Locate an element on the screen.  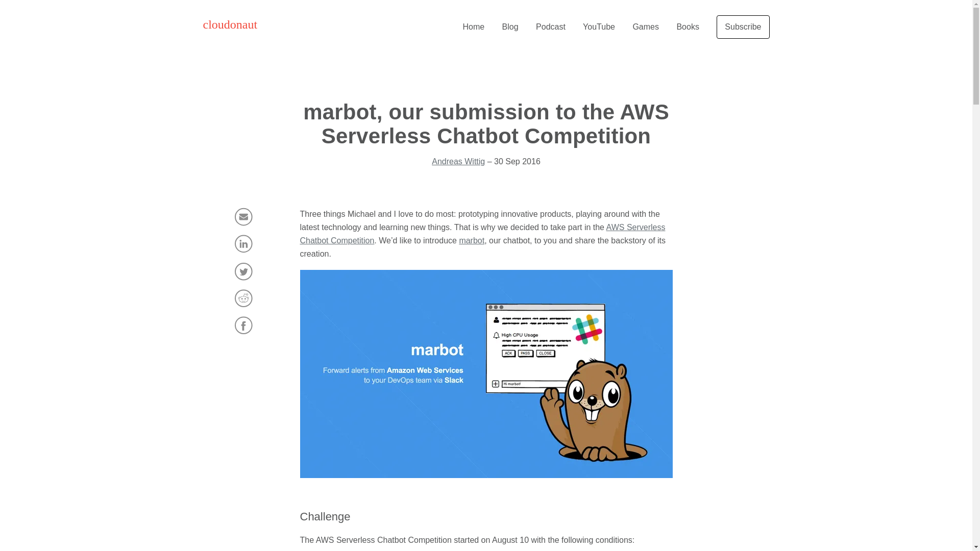
Books is located at coordinates (687, 27).